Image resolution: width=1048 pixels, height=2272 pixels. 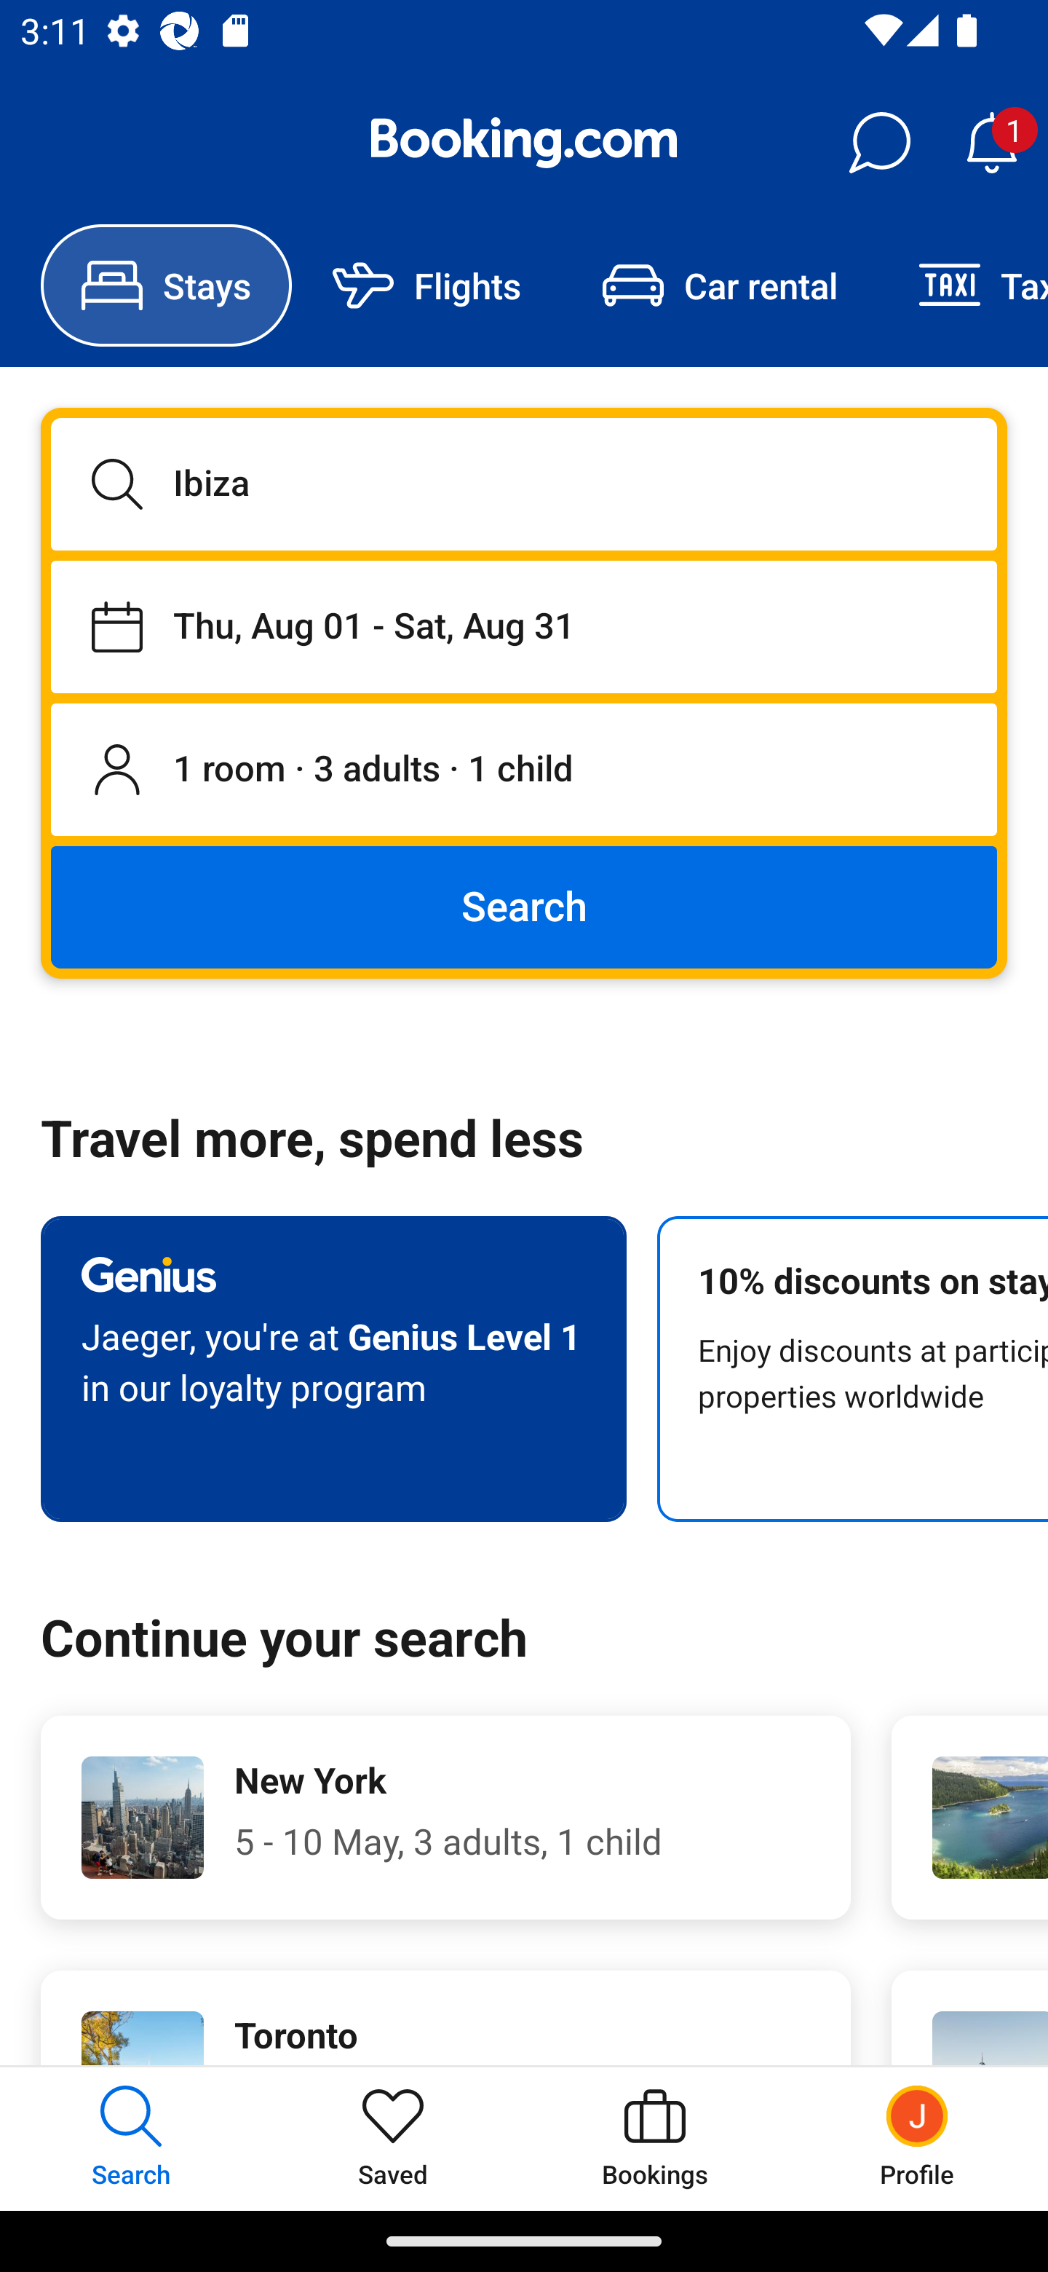 What do you see at coordinates (166, 285) in the screenshot?
I see `Stays` at bounding box center [166, 285].